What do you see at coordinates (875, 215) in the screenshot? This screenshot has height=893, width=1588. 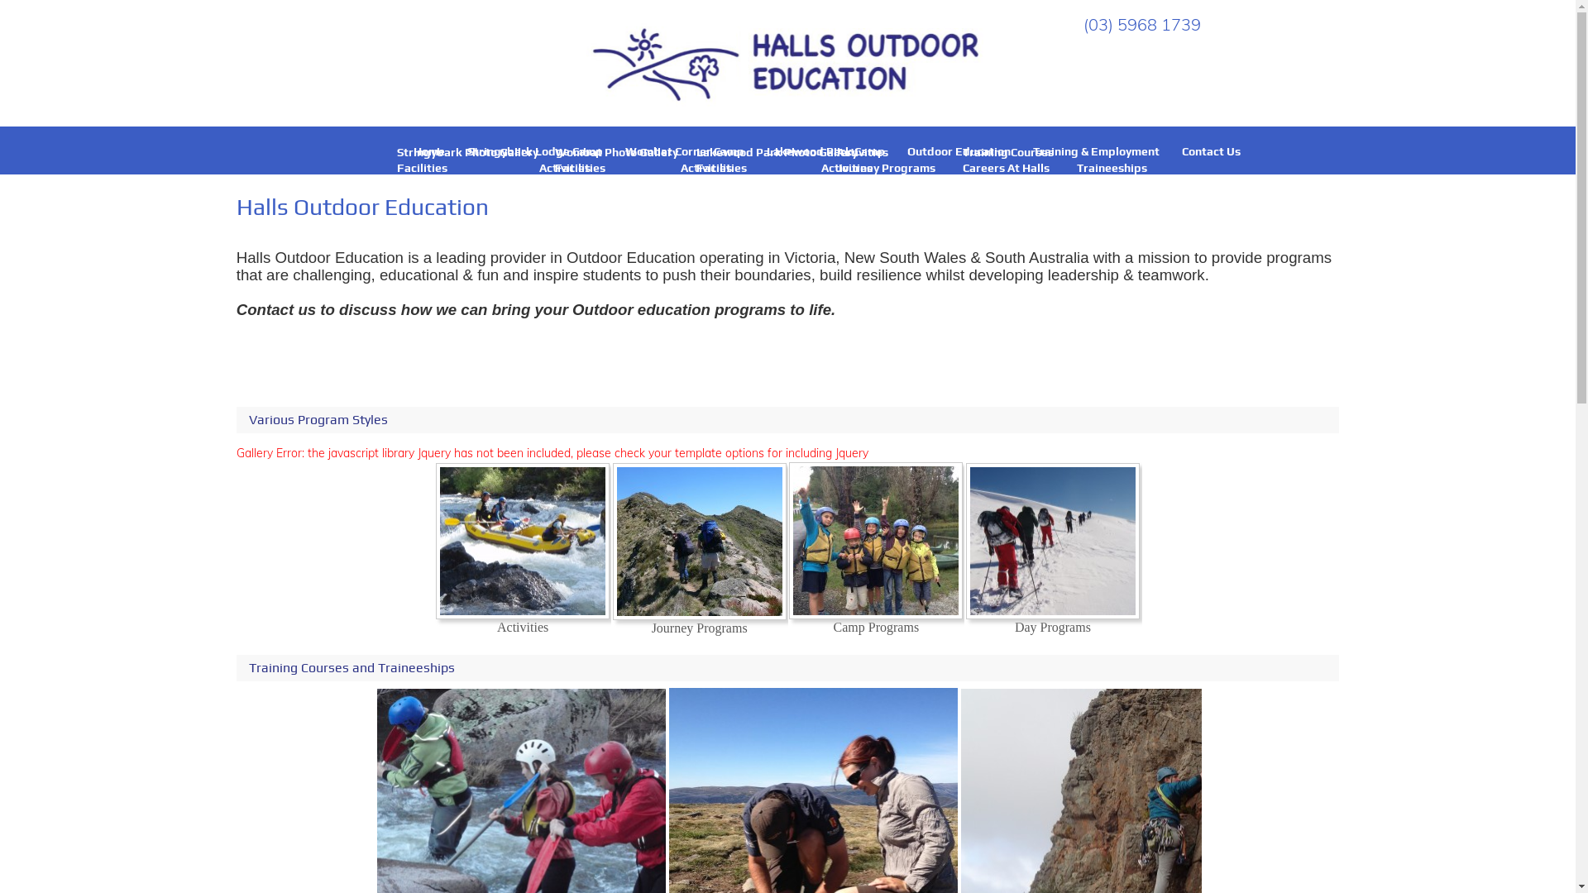 I see `Request Form` at bounding box center [875, 215].